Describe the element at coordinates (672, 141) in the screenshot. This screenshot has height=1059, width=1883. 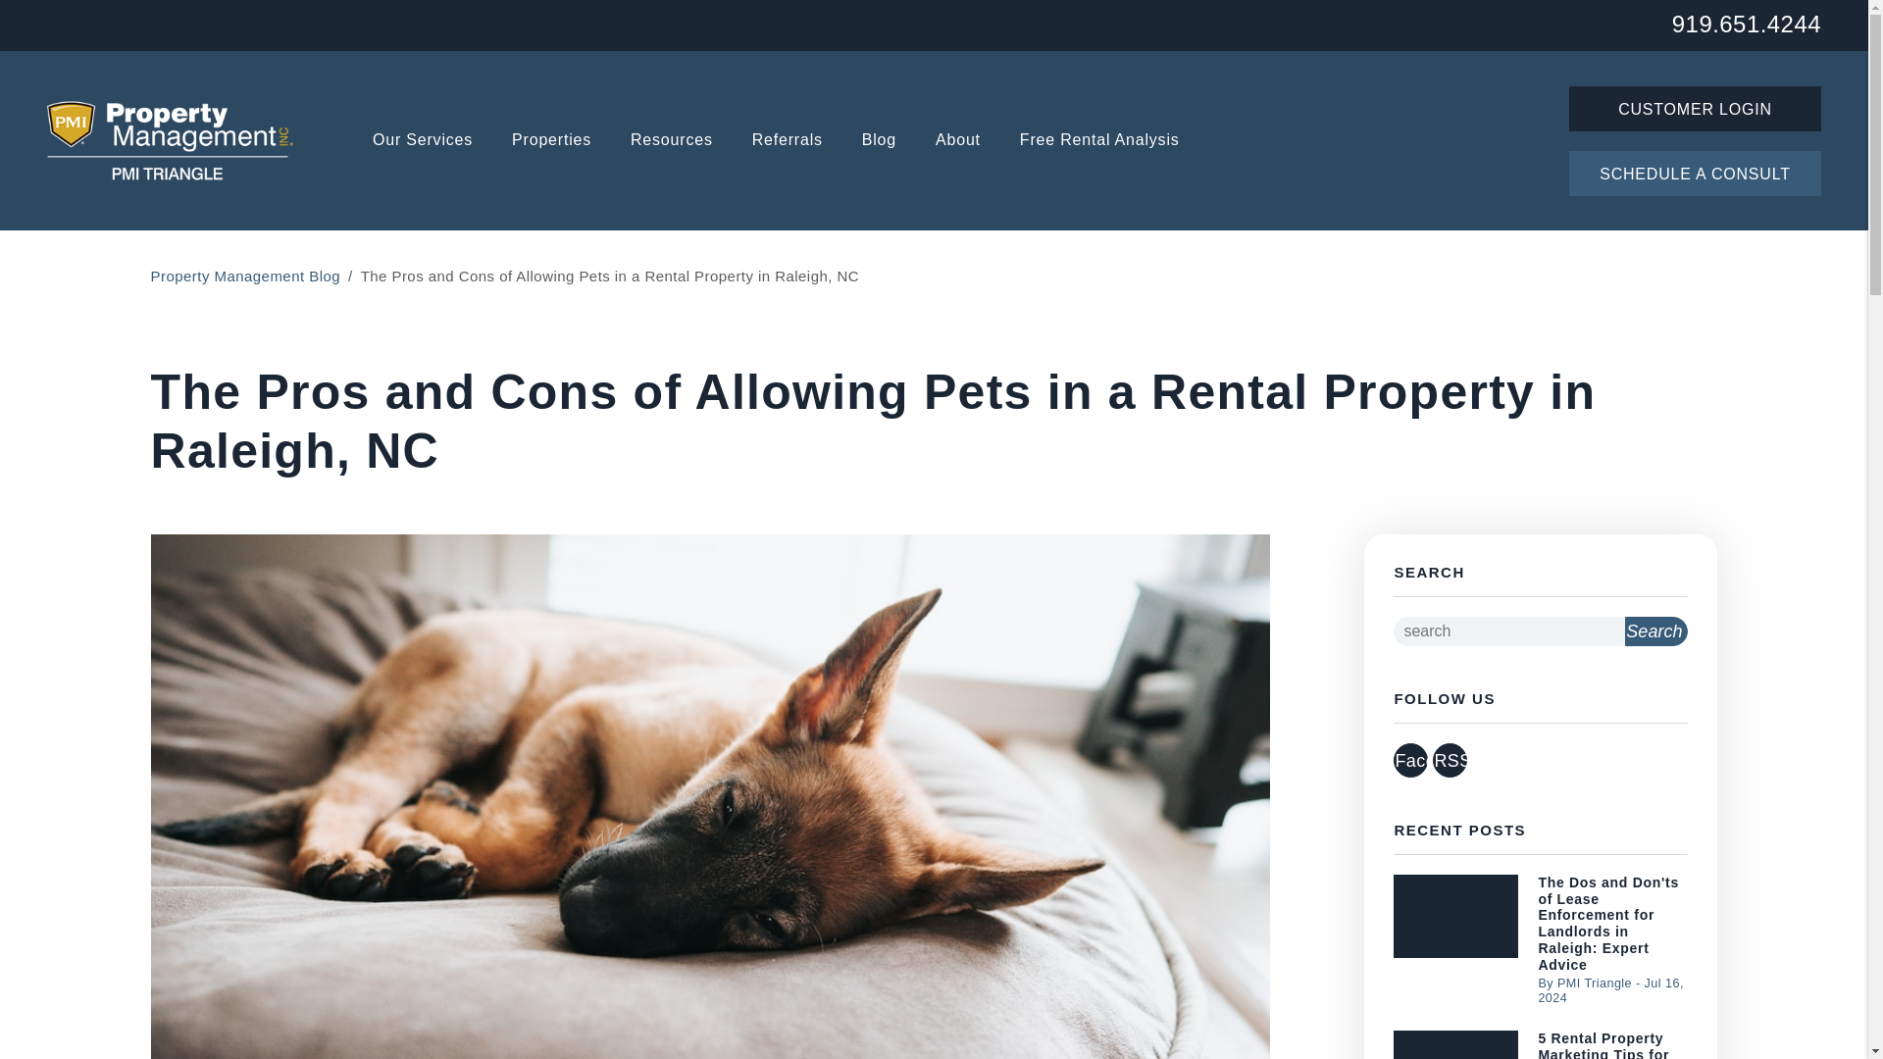
I see `Resources` at that location.